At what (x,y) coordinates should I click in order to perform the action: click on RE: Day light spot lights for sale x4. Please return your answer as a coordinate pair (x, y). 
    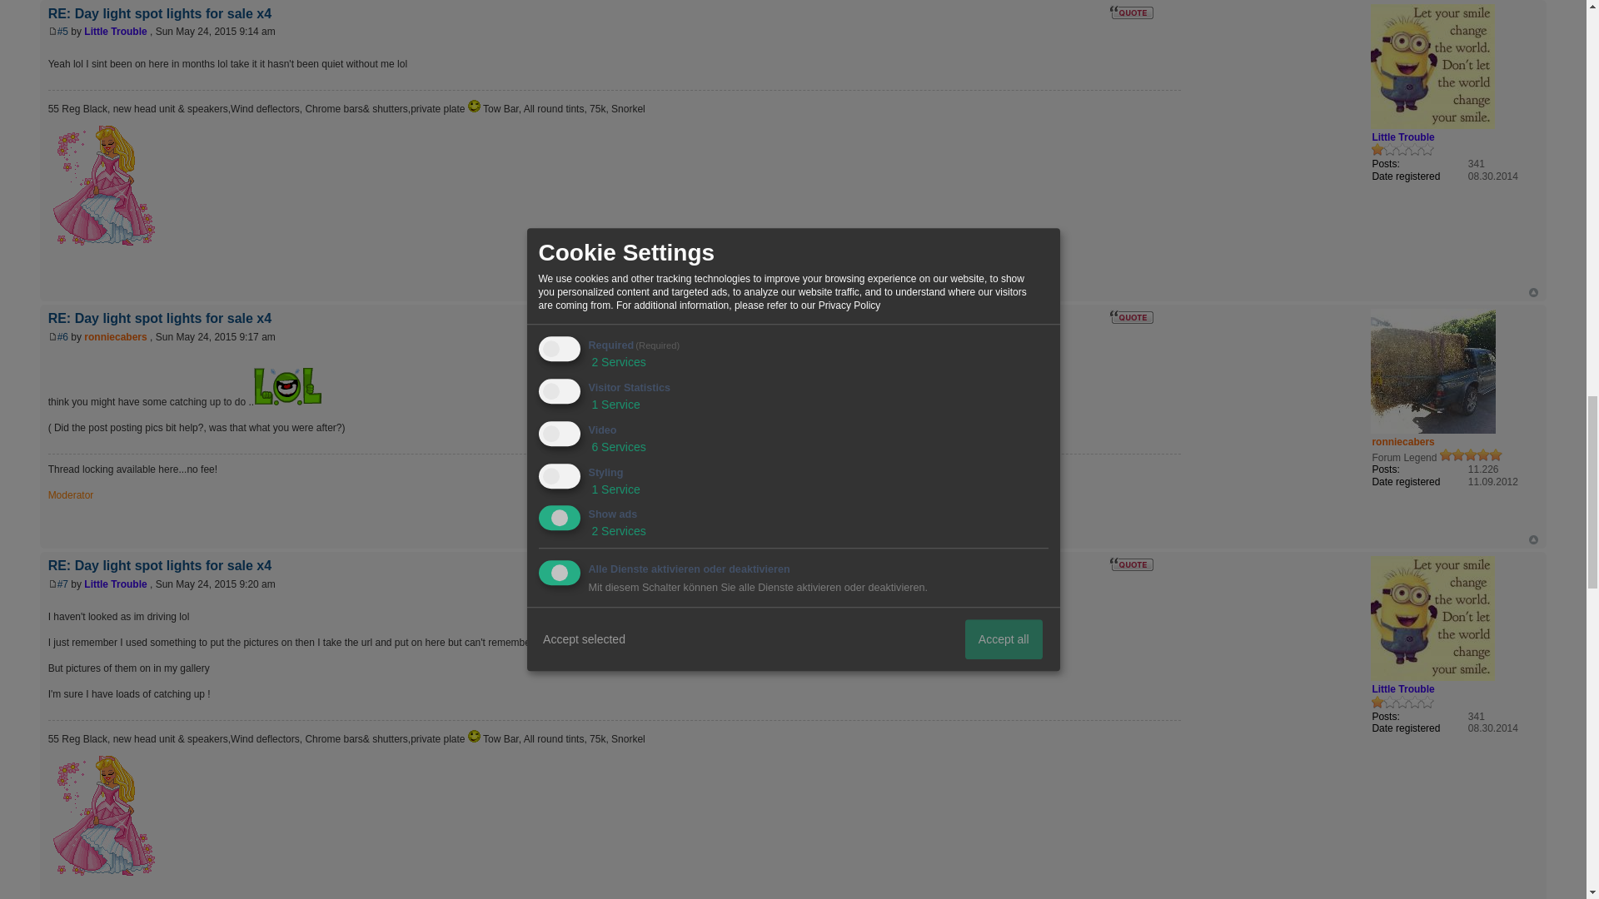
    Looking at the image, I should click on (63, 584).